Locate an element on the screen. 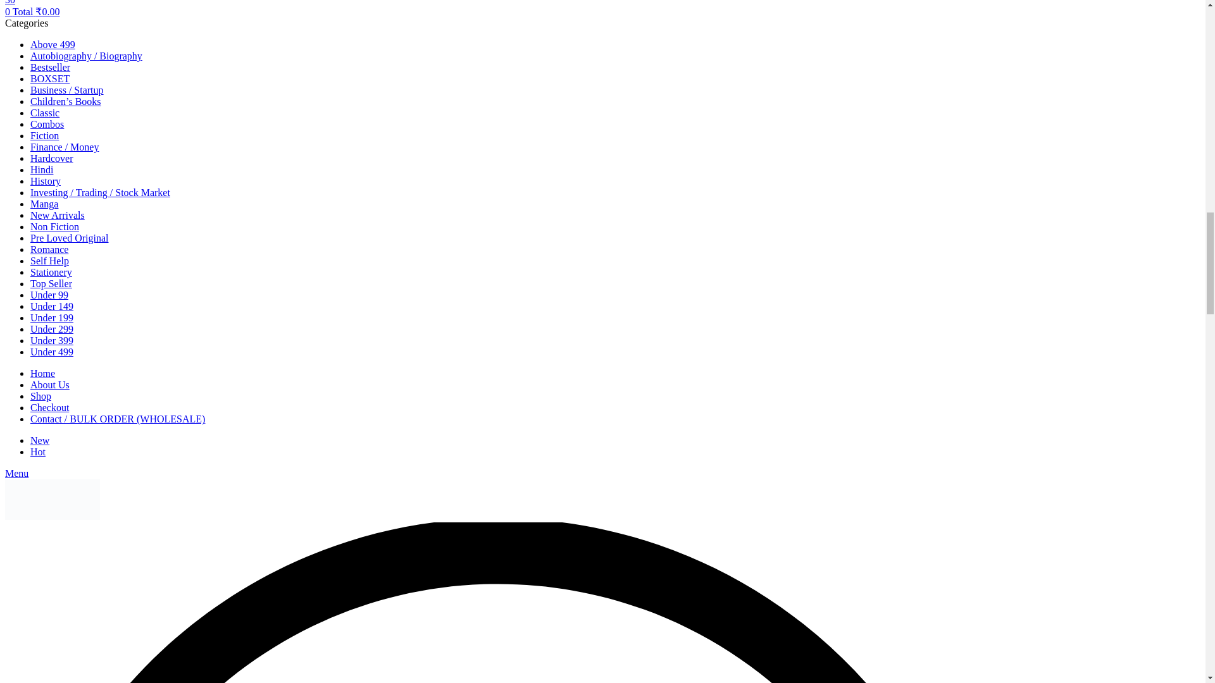 The height and width of the screenshot is (683, 1215). Under 399 is located at coordinates (52, 340).